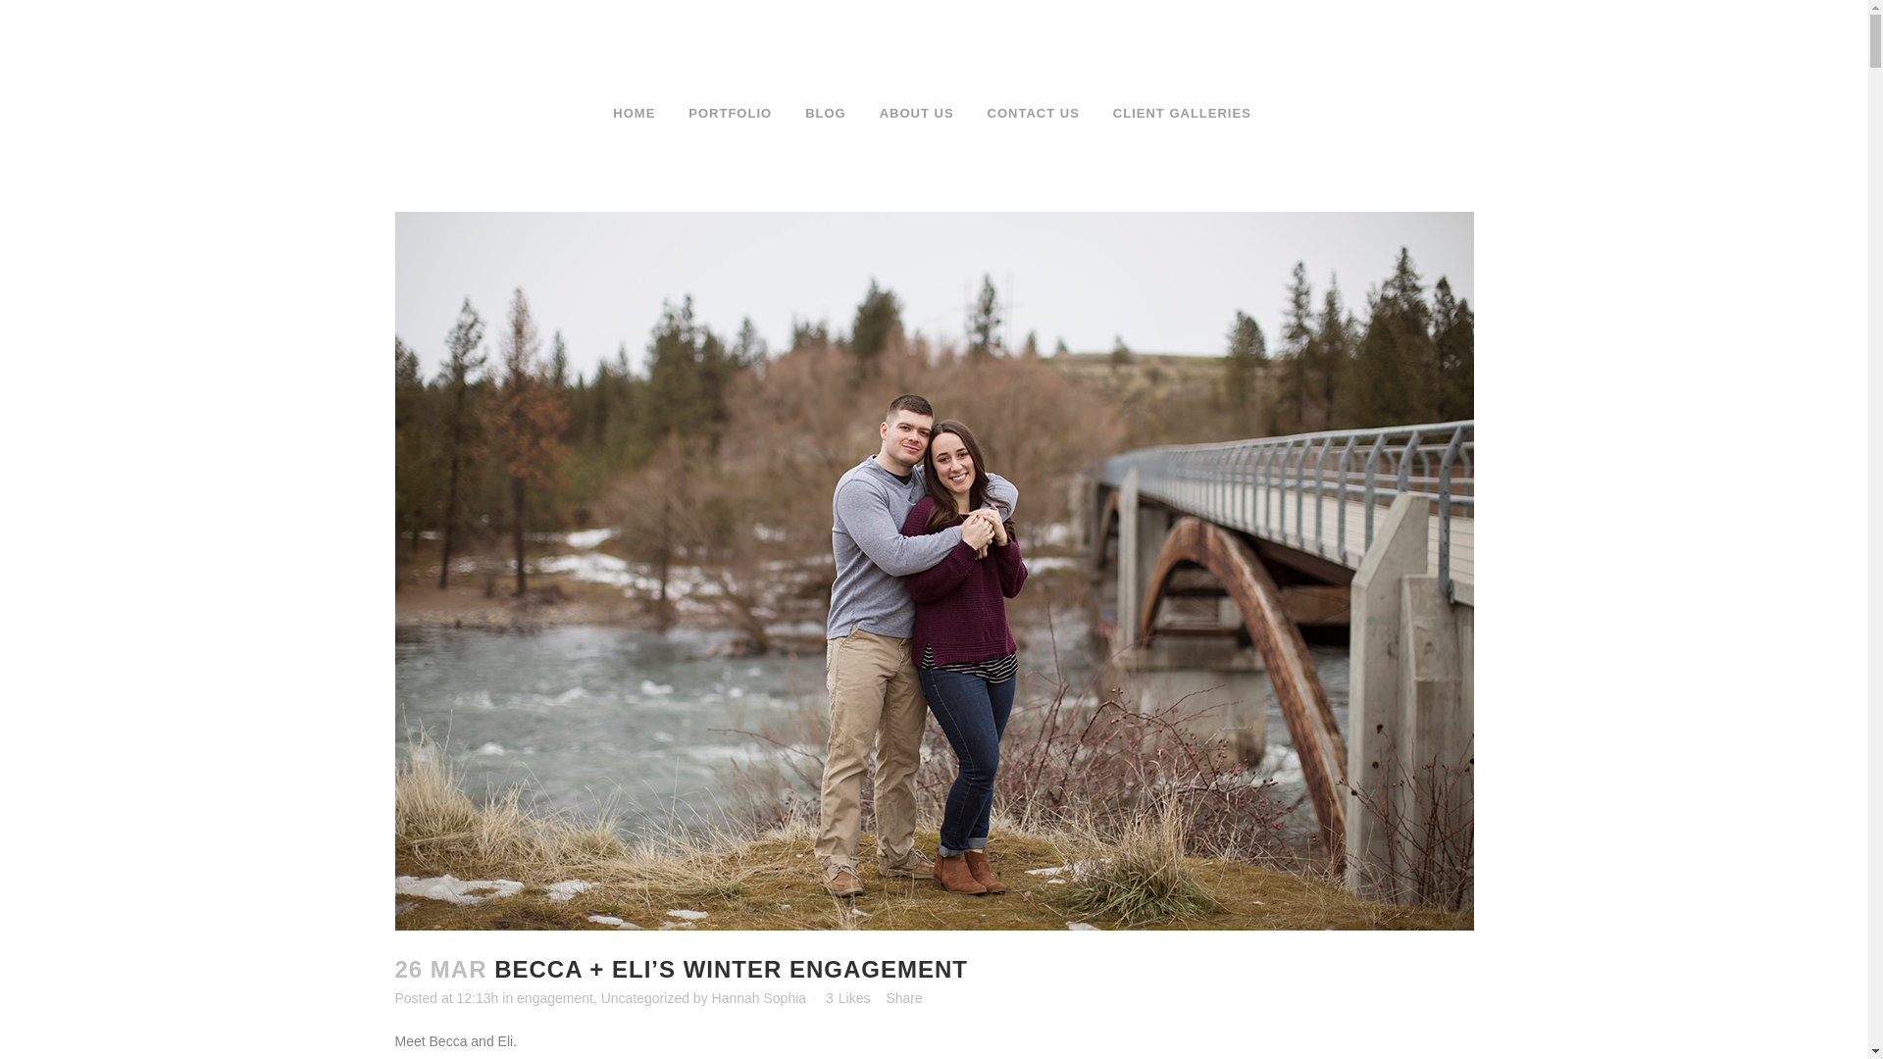 The width and height of the screenshot is (1883, 1059). I want to click on Hannah Sophia, so click(759, 998).